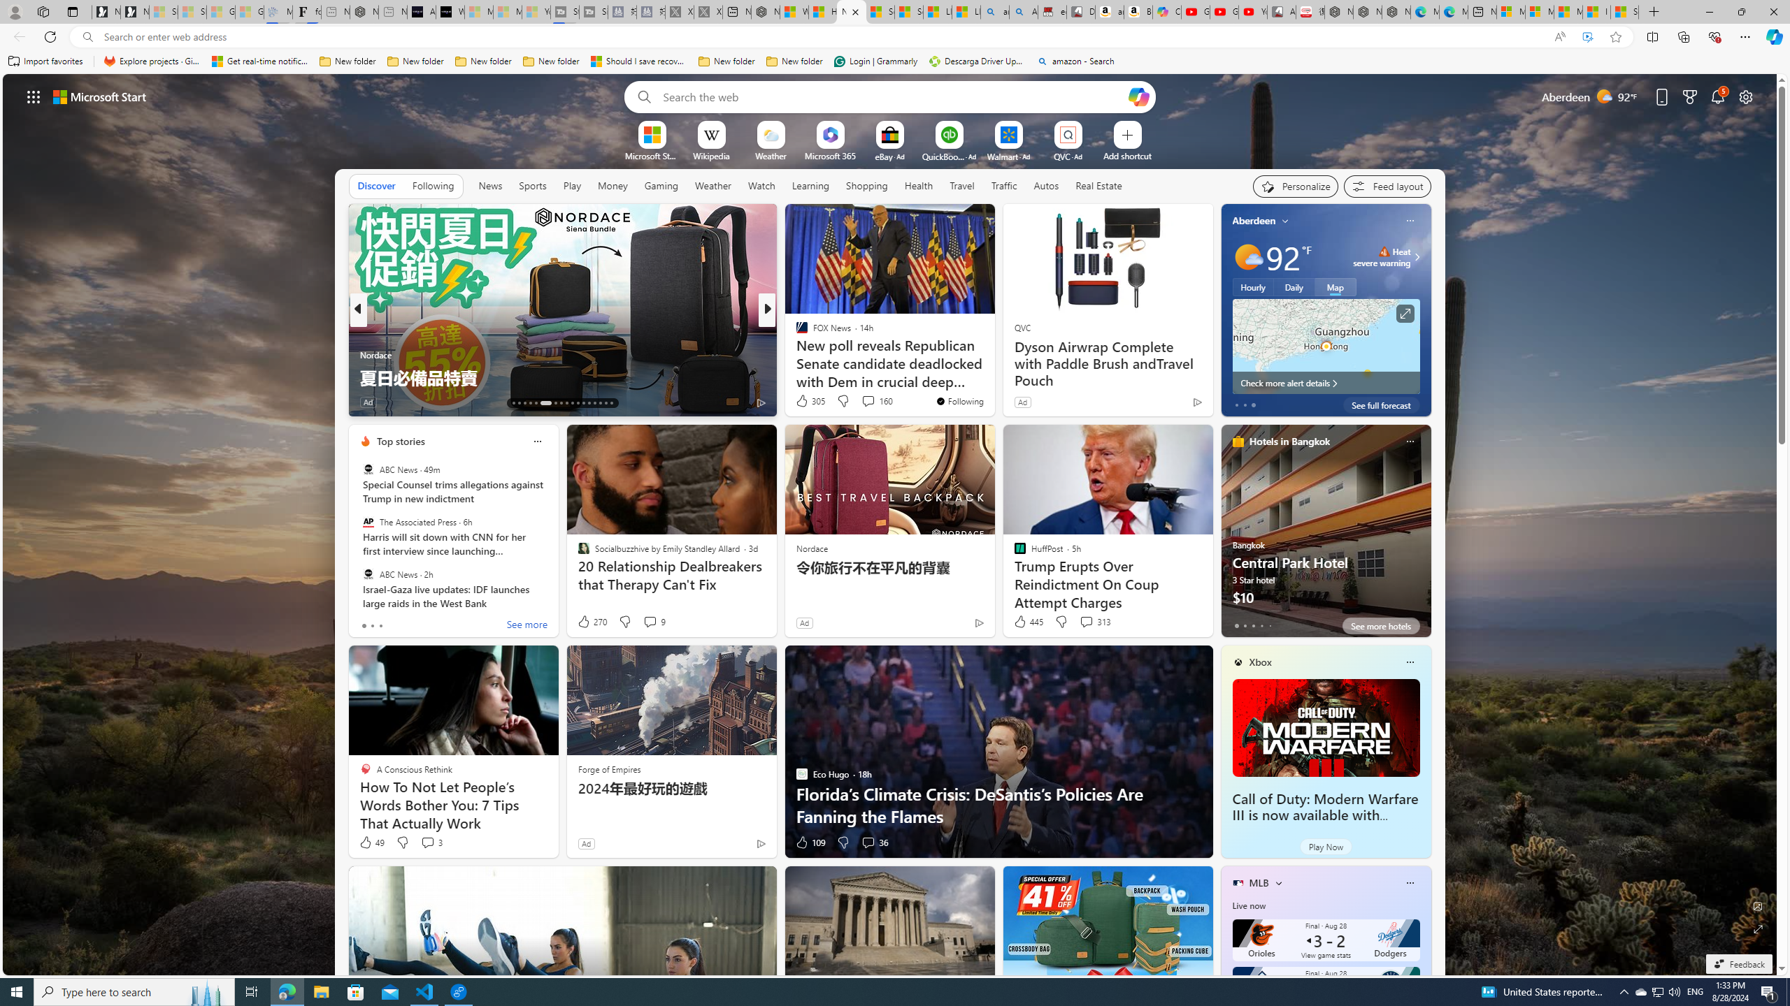  What do you see at coordinates (868, 401) in the screenshot?
I see `View comments 160 Comment` at bounding box center [868, 401].